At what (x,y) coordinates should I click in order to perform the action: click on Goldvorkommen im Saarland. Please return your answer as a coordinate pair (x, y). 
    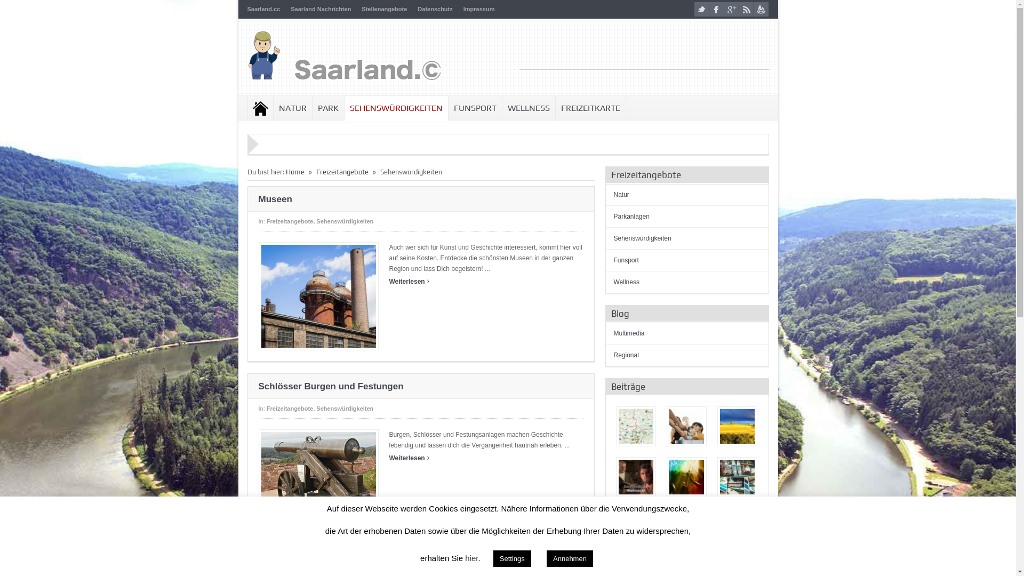
    Looking at the image, I should click on (687, 528).